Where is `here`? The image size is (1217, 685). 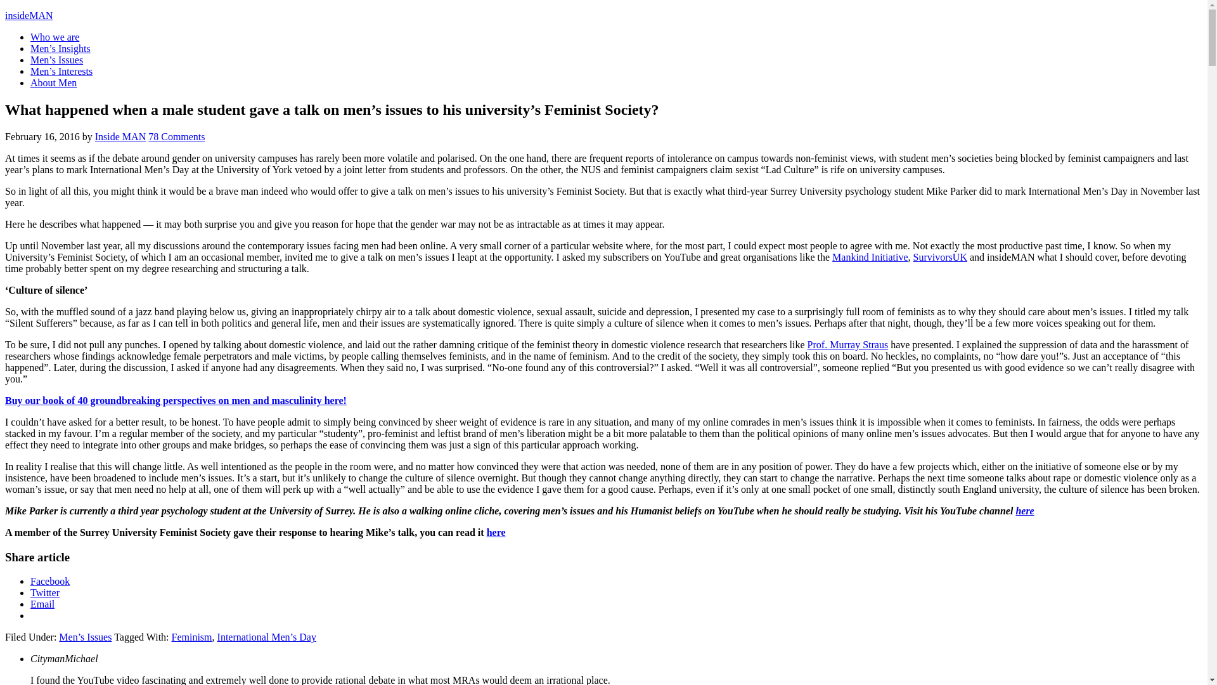 here is located at coordinates (1024, 511).